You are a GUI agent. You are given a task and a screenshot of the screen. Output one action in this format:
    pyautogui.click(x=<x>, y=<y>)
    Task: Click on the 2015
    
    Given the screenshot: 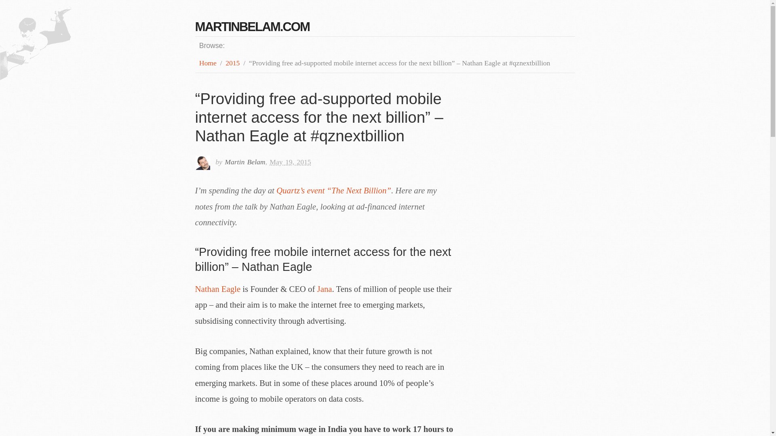 What is the action you would take?
    pyautogui.click(x=233, y=63)
    